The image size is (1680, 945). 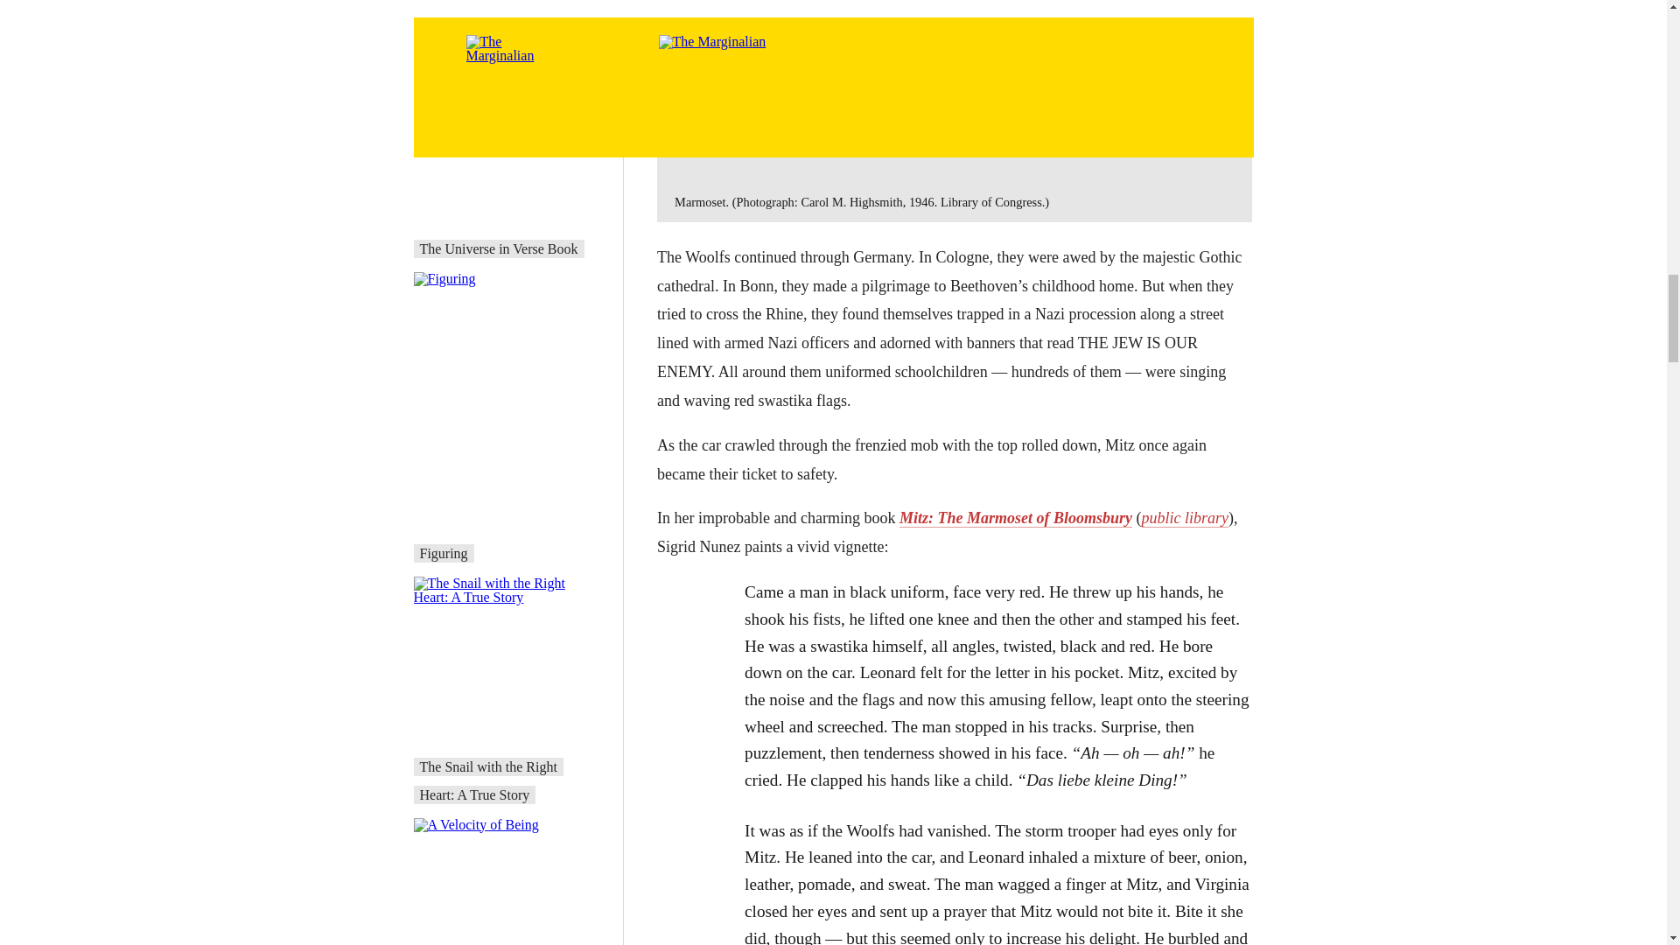 What do you see at coordinates (499, 248) in the screenshot?
I see `The Universe in Verse Book` at bounding box center [499, 248].